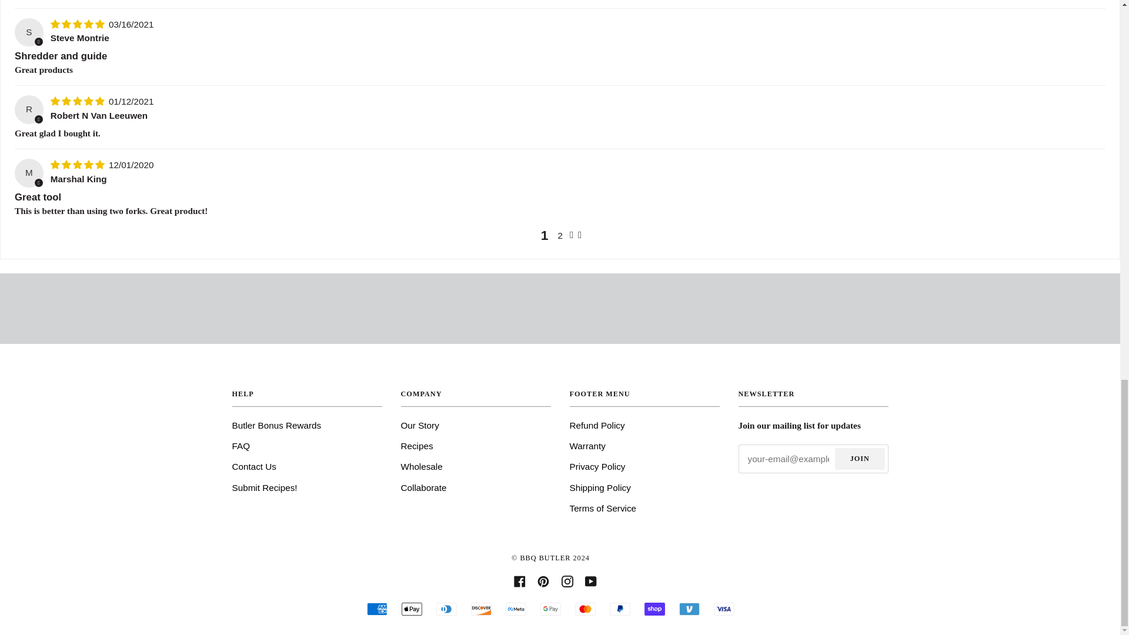 Image resolution: width=1129 pixels, height=635 pixels. I want to click on YouTube, so click(590, 580).